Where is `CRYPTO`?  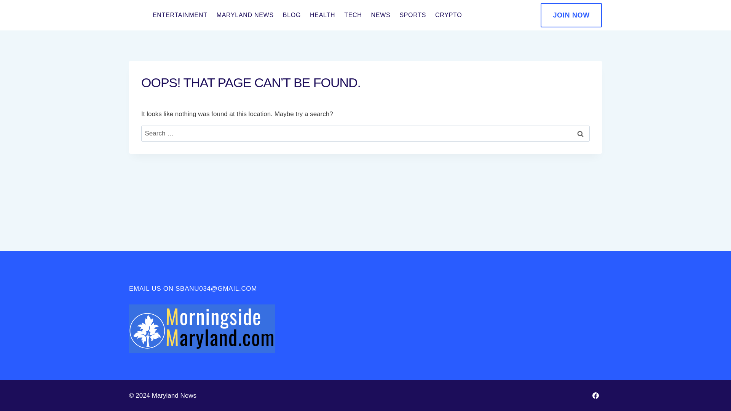
CRYPTO is located at coordinates (448, 15).